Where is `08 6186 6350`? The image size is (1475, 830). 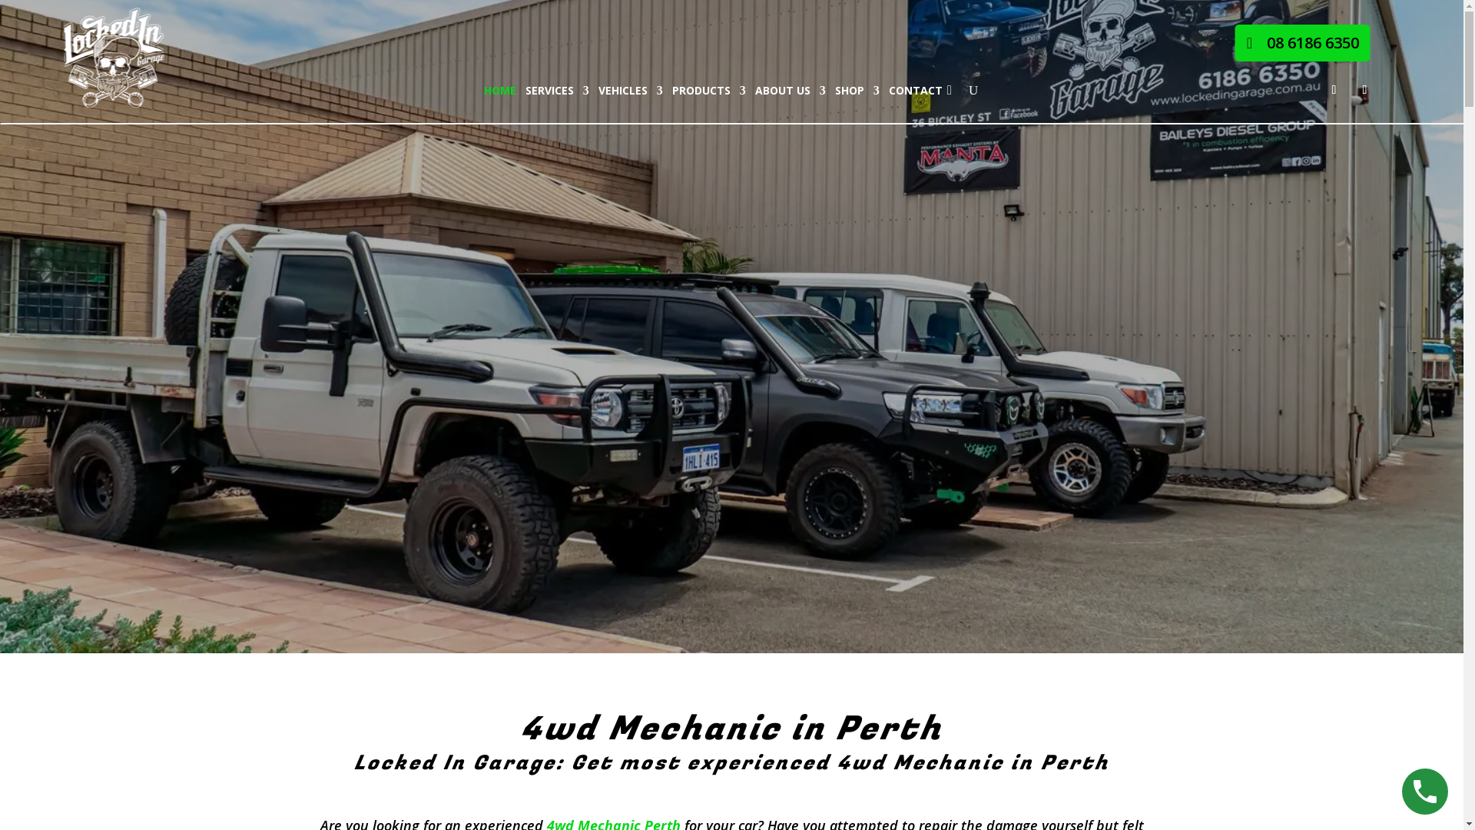
08 6186 6350 is located at coordinates (1303, 43).